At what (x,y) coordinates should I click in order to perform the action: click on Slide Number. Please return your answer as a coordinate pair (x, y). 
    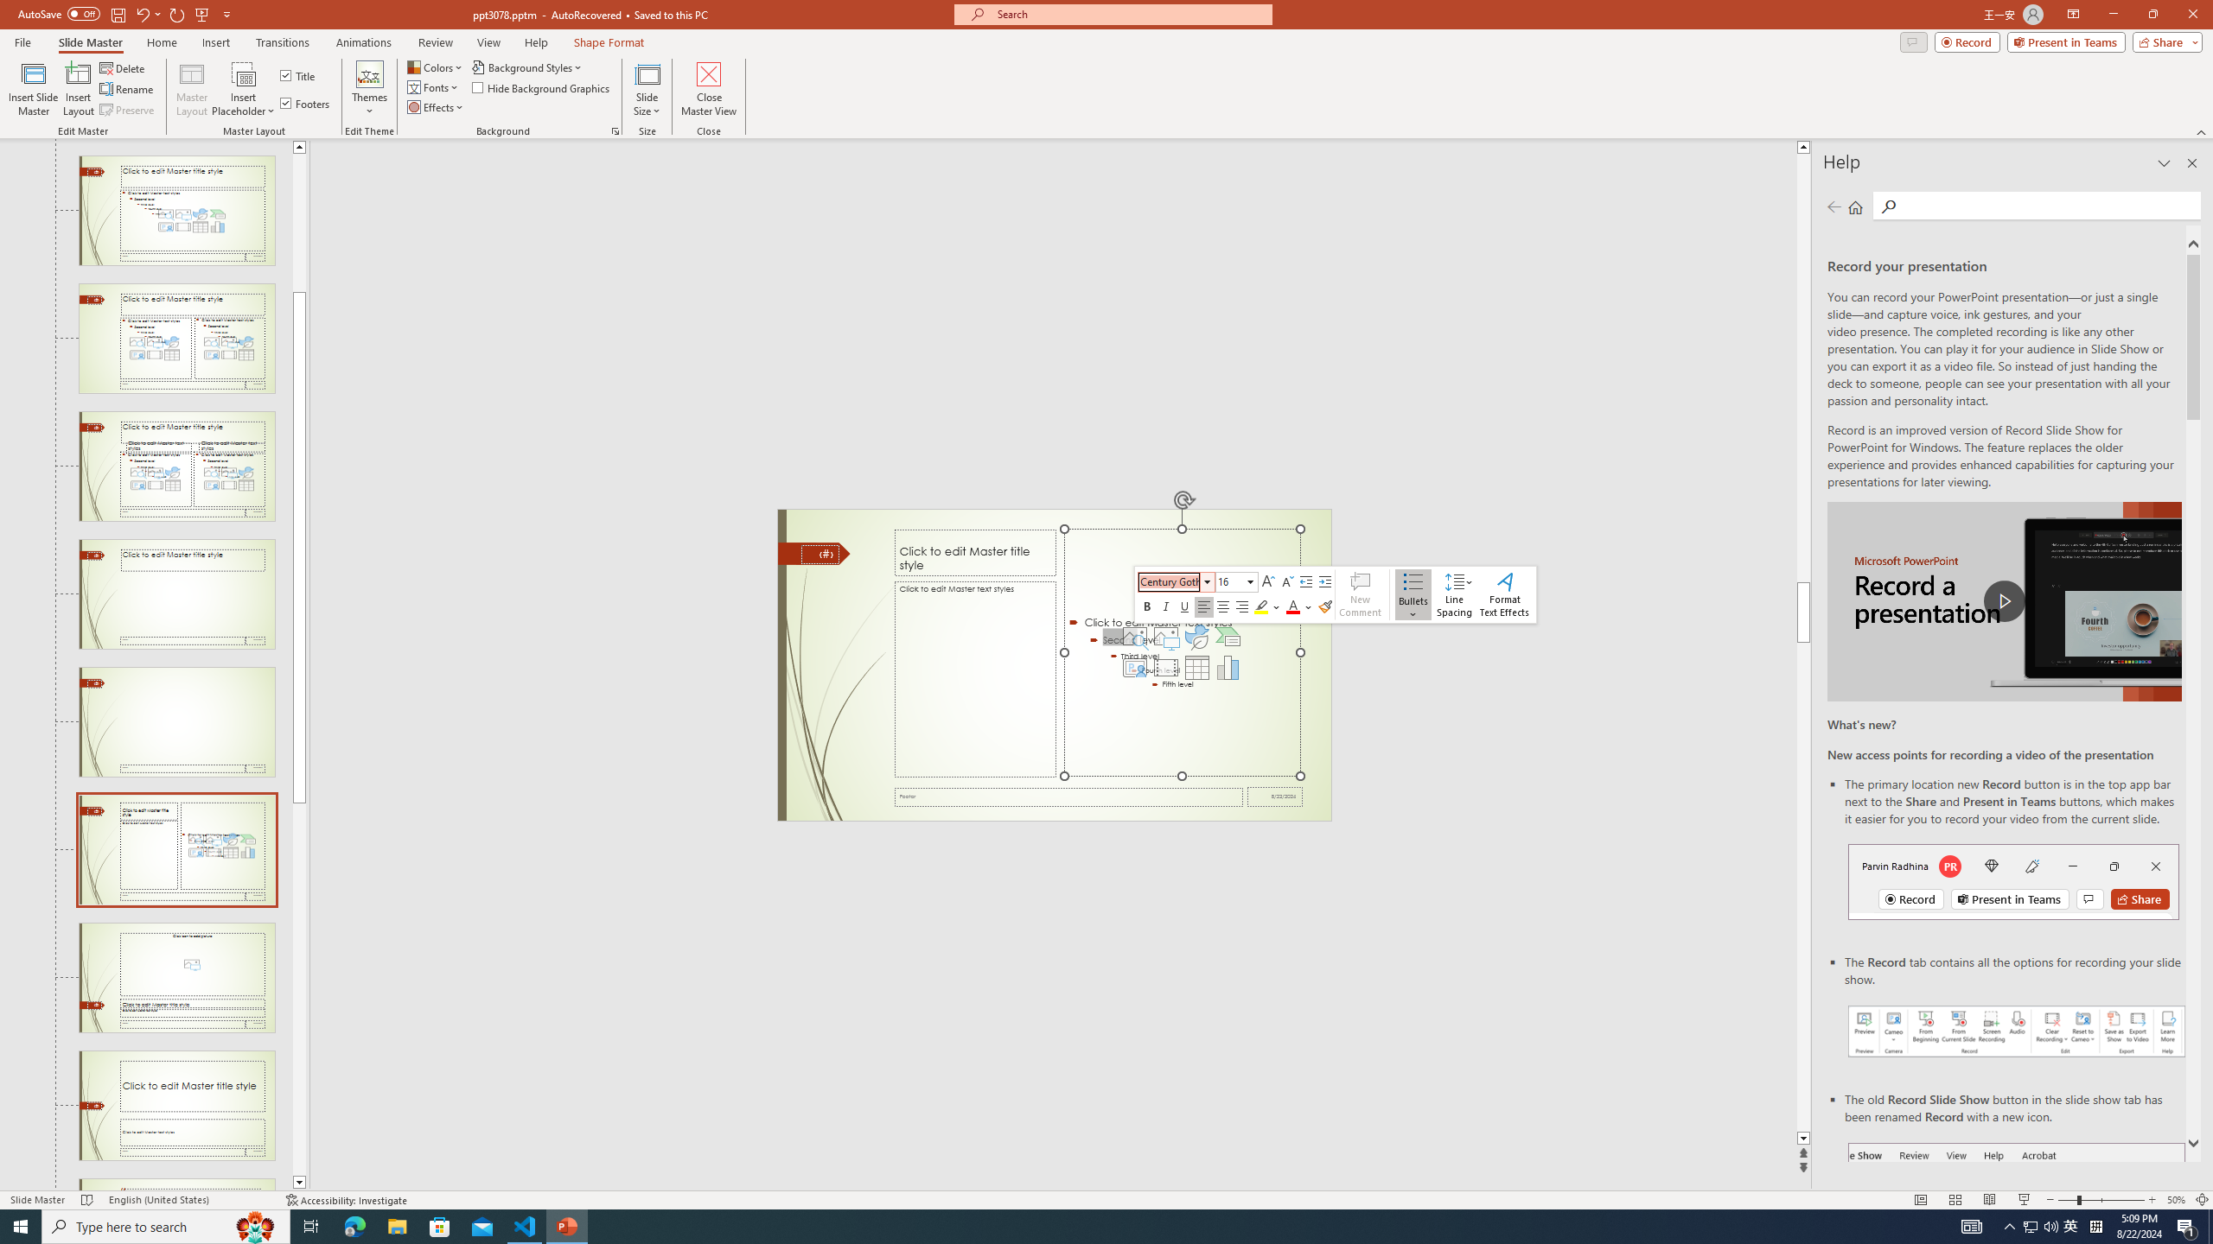
    Looking at the image, I should click on (820, 554).